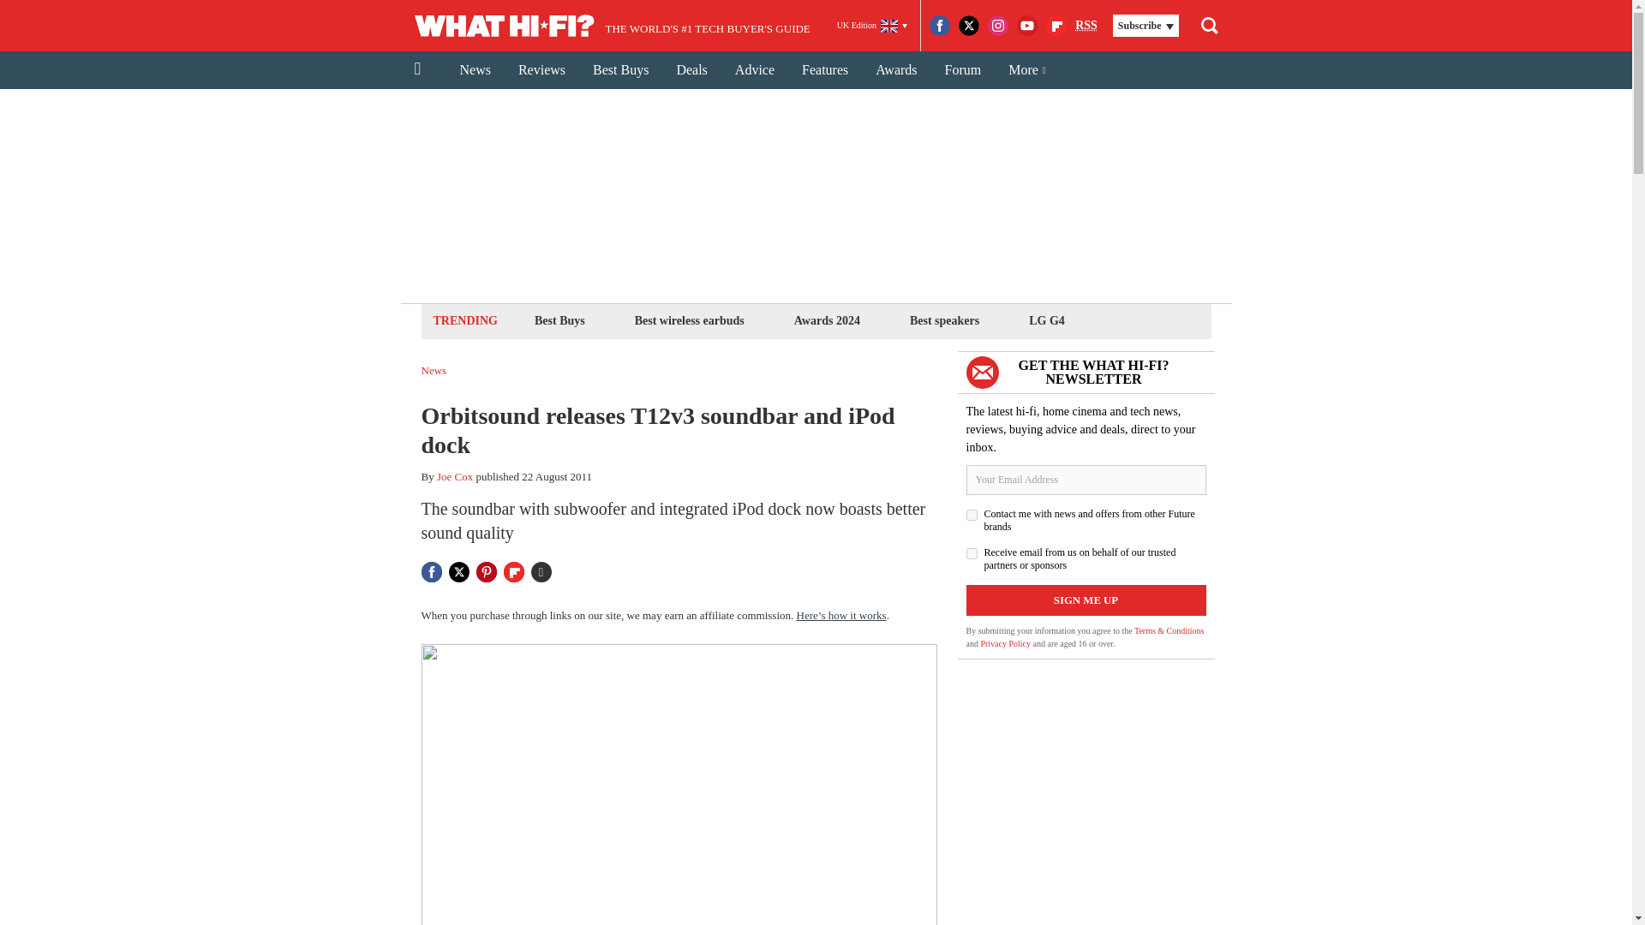 This screenshot has width=1645, height=925. Describe the element at coordinates (620, 70) in the screenshot. I see `Best Buys` at that location.